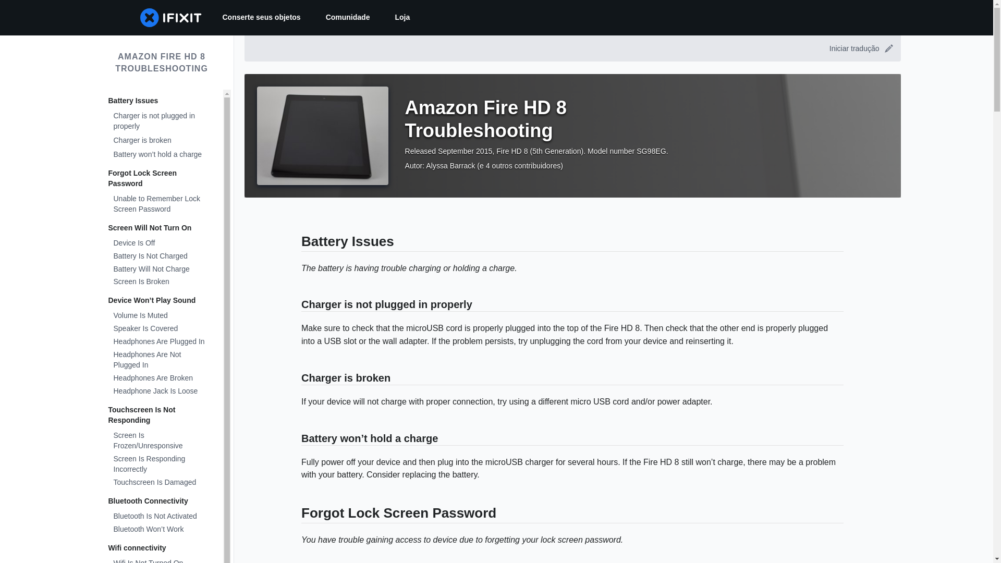 The width and height of the screenshot is (1001, 563). I want to click on Conserte seus objetos, so click(261, 18).